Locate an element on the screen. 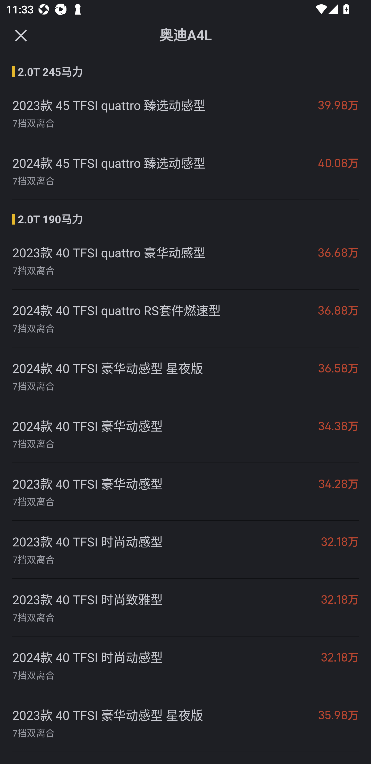  2024款 40 TFSI 豪华动感型 34.38万 7挡双离合 is located at coordinates (185, 434).